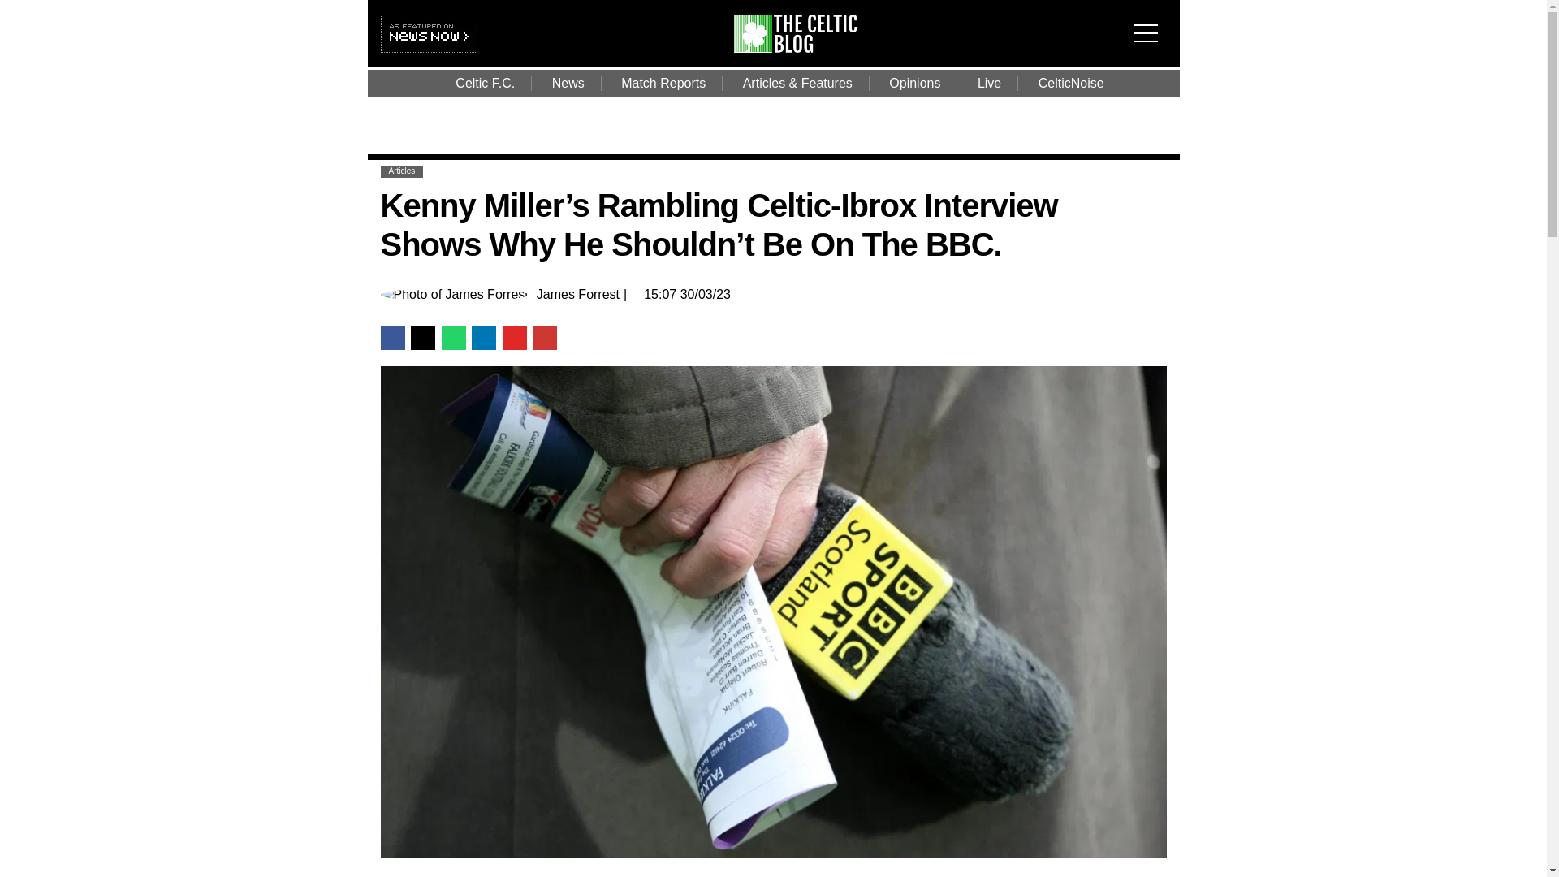 The width and height of the screenshot is (1559, 877). I want to click on share on Flipboard, so click(514, 336).